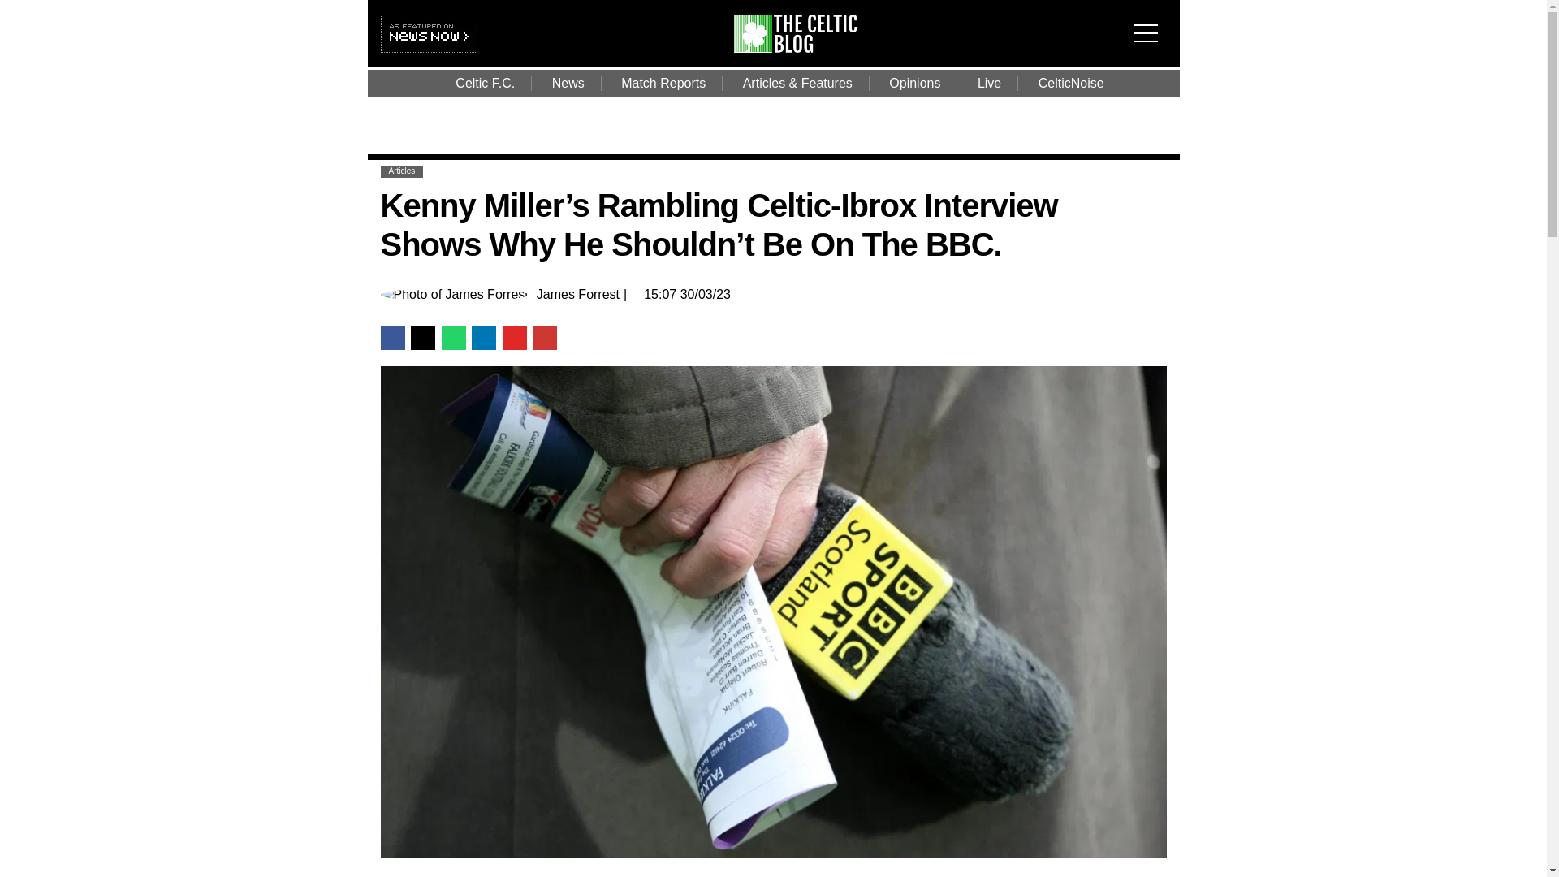 The width and height of the screenshot is (1559, 877). I want to click on share on Flipboard, so click(514, 336).